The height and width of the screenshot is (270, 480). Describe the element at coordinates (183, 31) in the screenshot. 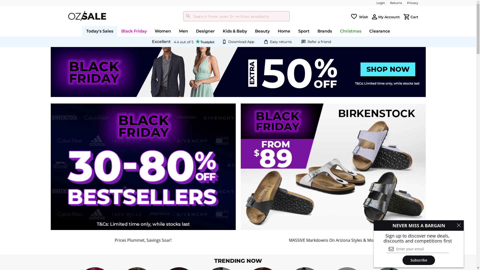

I see `Men` at that location.